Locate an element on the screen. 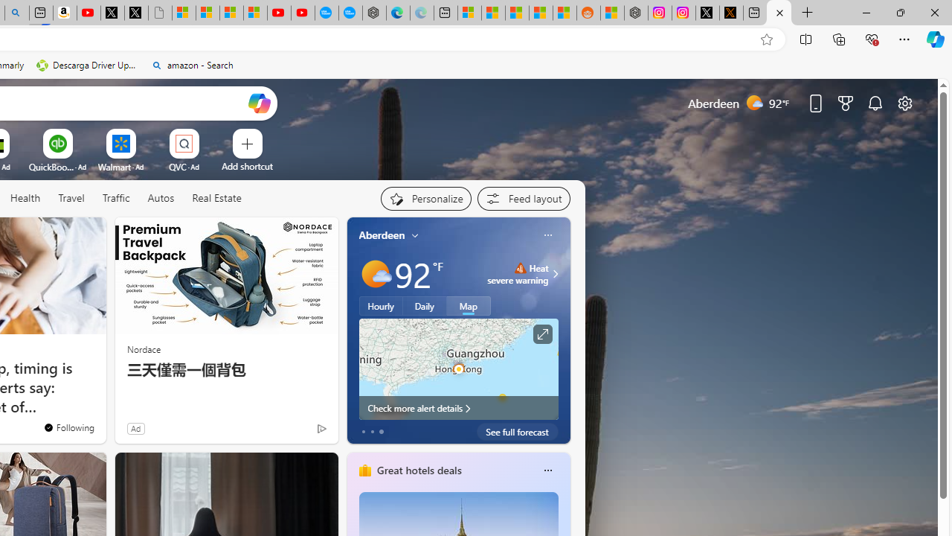 This screenshot has width=952, height=536. Health is located at coordinates (25, 199).